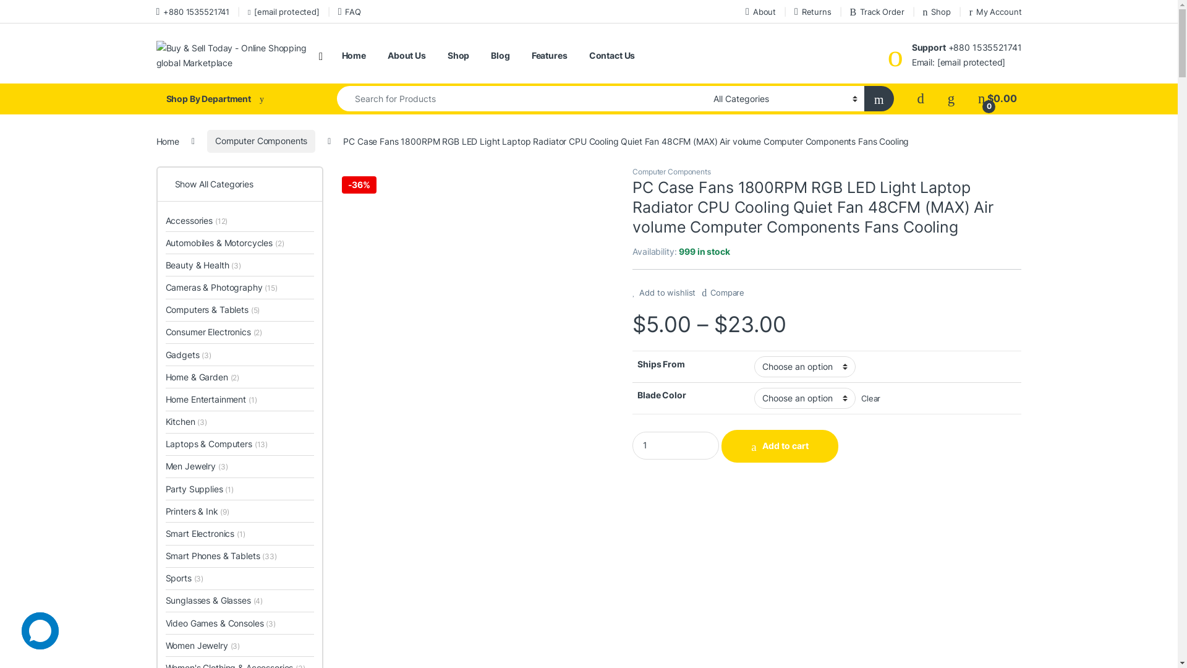 The image size is (1187, 668). I want to click on Women Jewelry (3), so click(203, 646).